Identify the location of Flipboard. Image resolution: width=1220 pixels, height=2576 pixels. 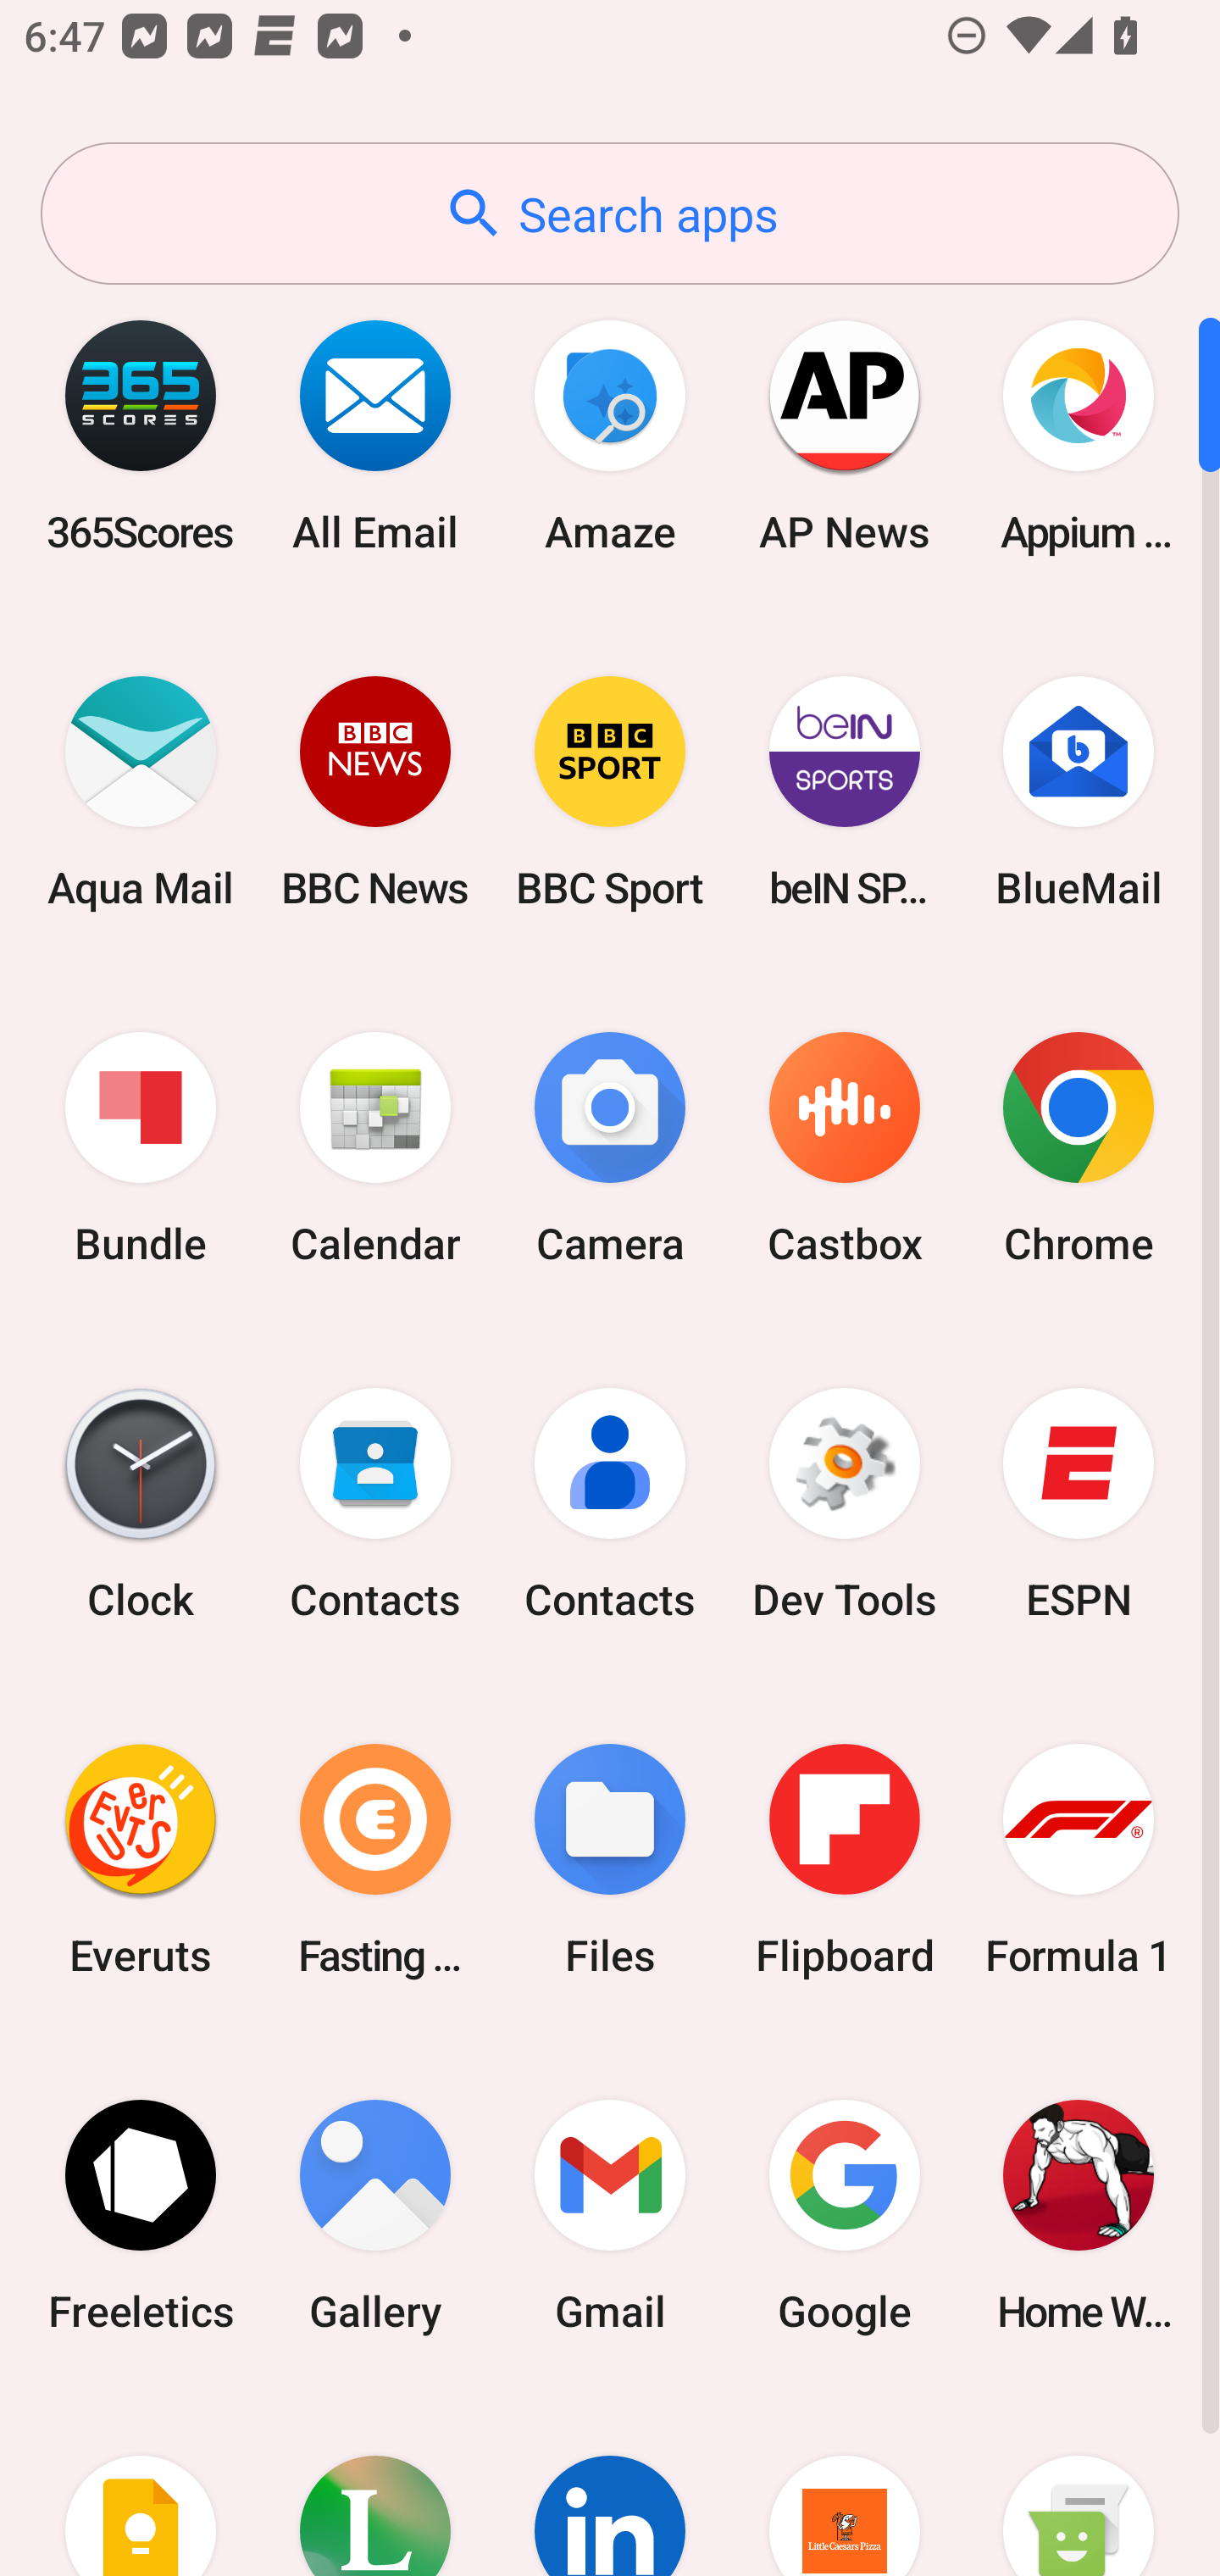
(844, 1859).